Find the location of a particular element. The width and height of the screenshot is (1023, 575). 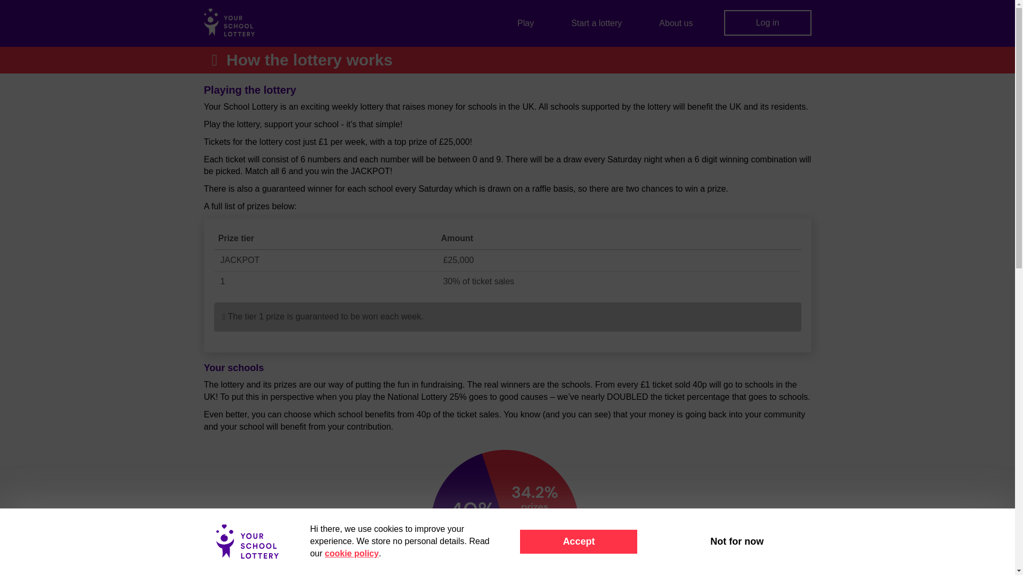

Play is located at coordinates (525, 23).